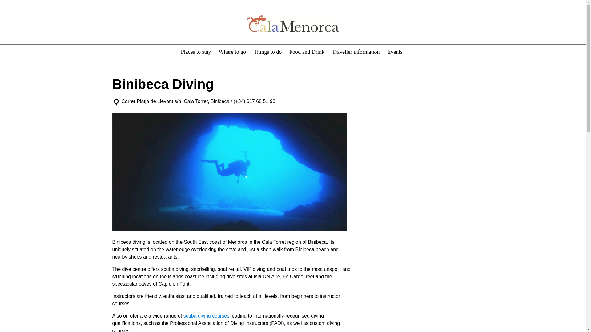 This screenshot has height=332, width=591. What do you see at coordinates (206, 316) in the screenshot?
I see `scuba diving courses` at bounding box center [206, 316].